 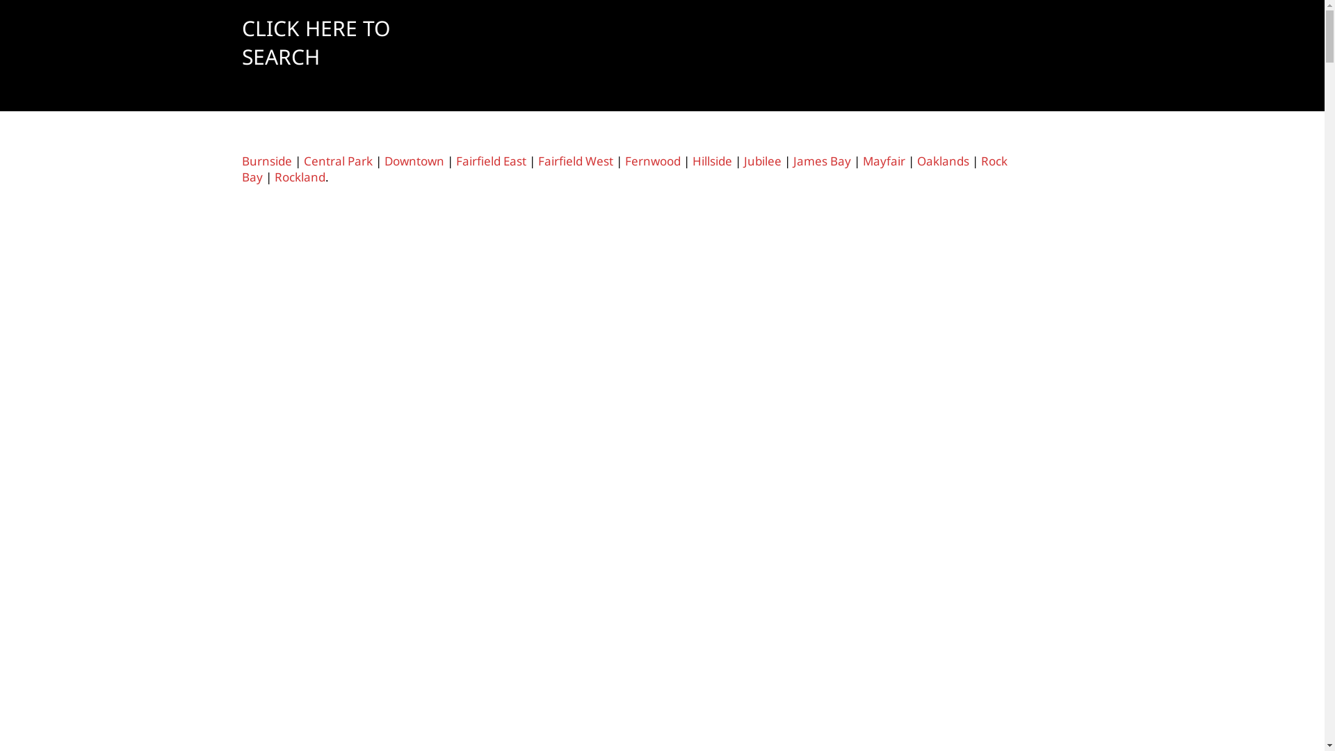 I want to click on Fairfield West, so click(x=576, y=161).